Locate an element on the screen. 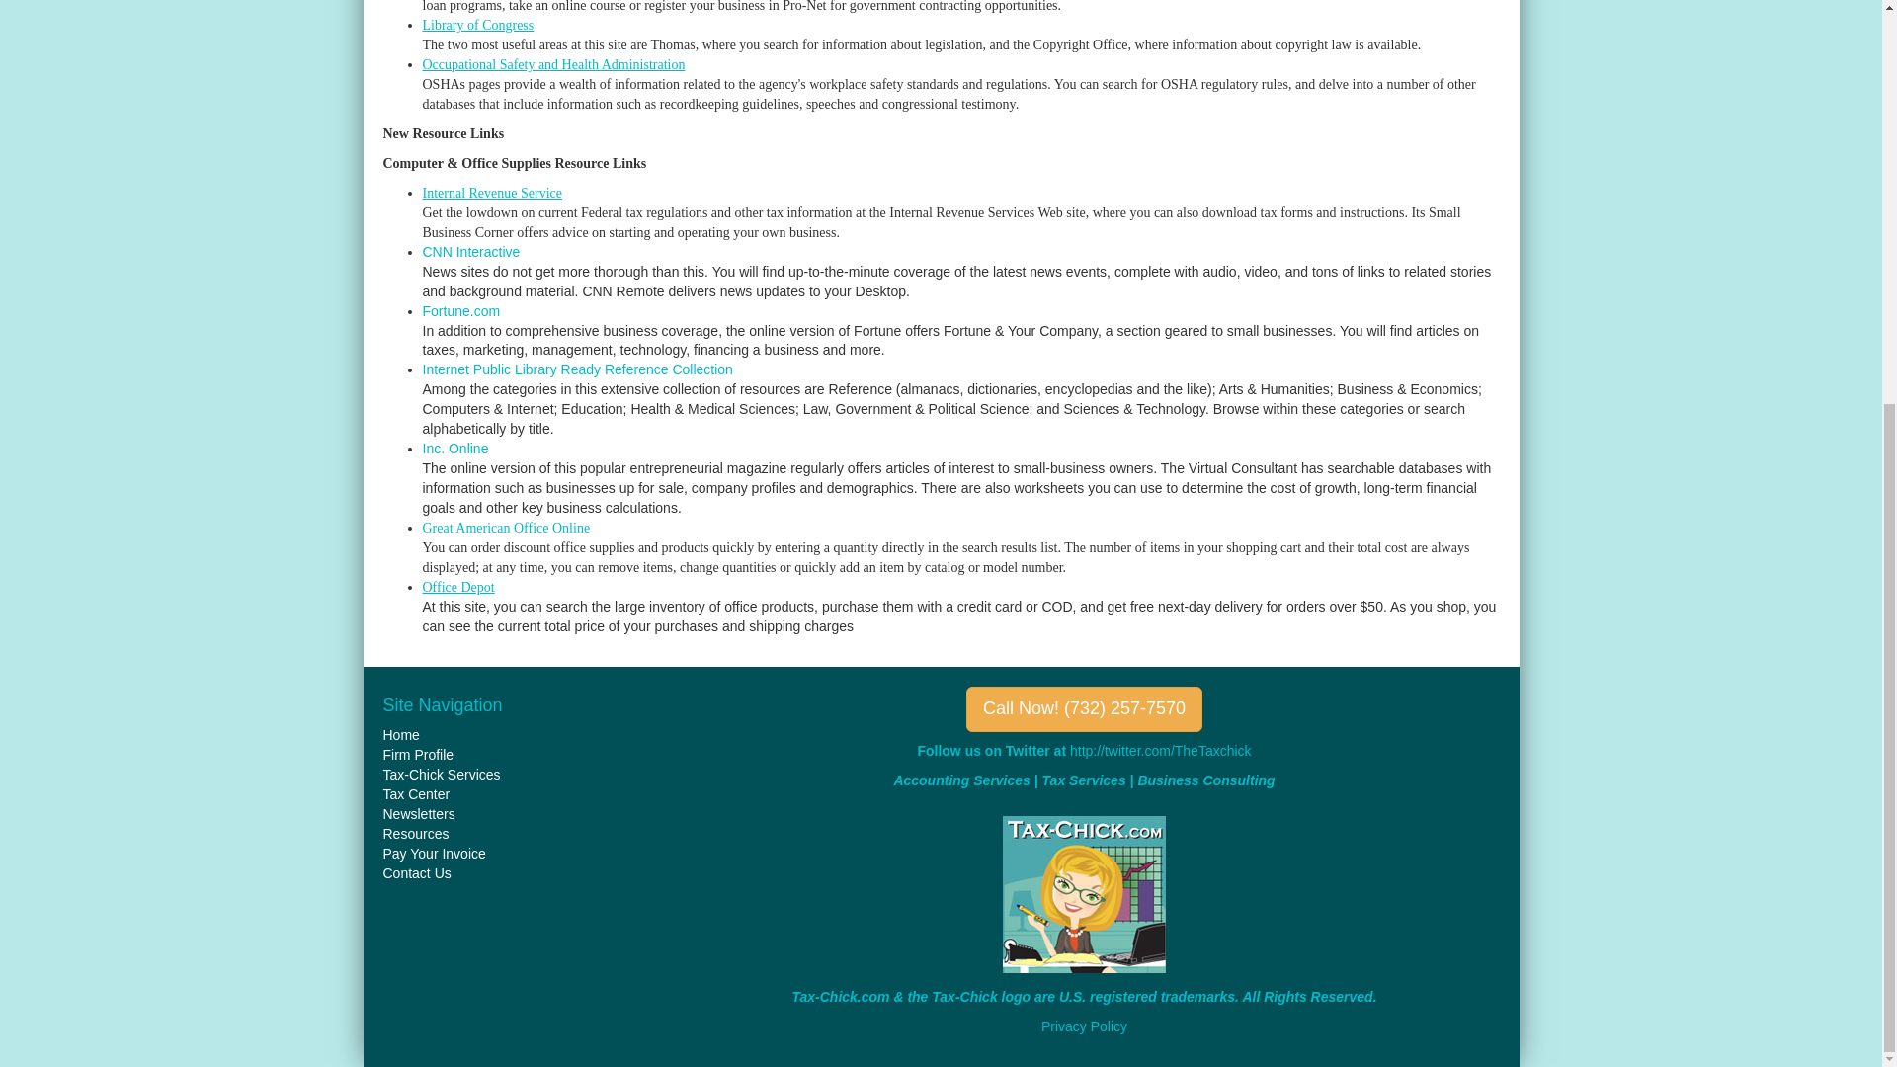  Library of Congress is located at coordinates (478, 26).